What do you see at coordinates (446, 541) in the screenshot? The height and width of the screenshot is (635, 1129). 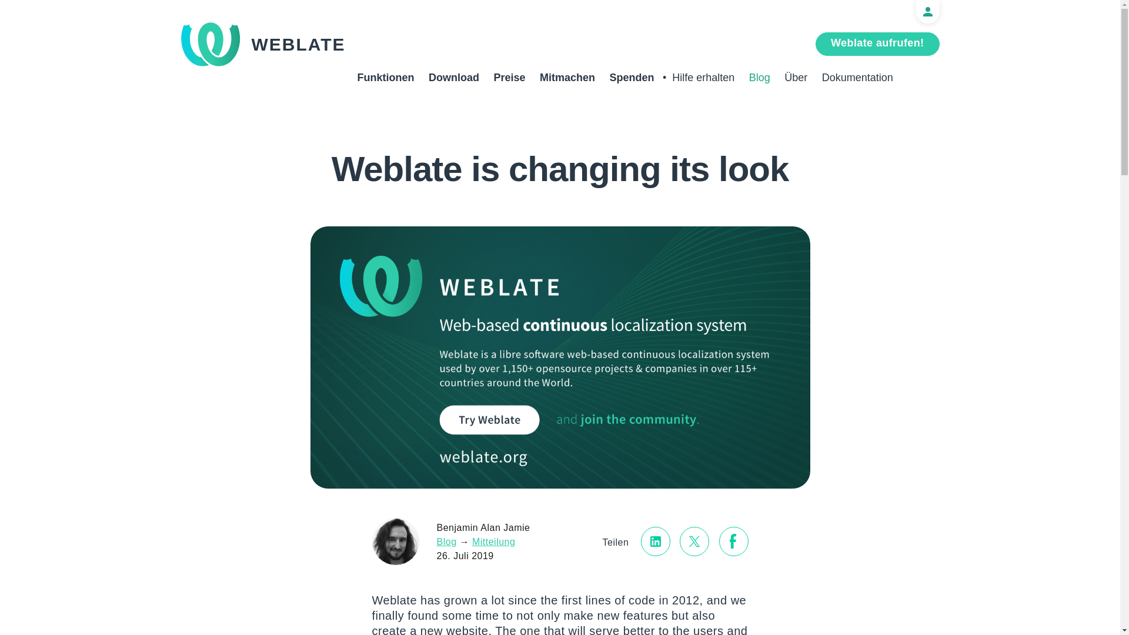 I see `Blog` at bounding box center [446, 541].